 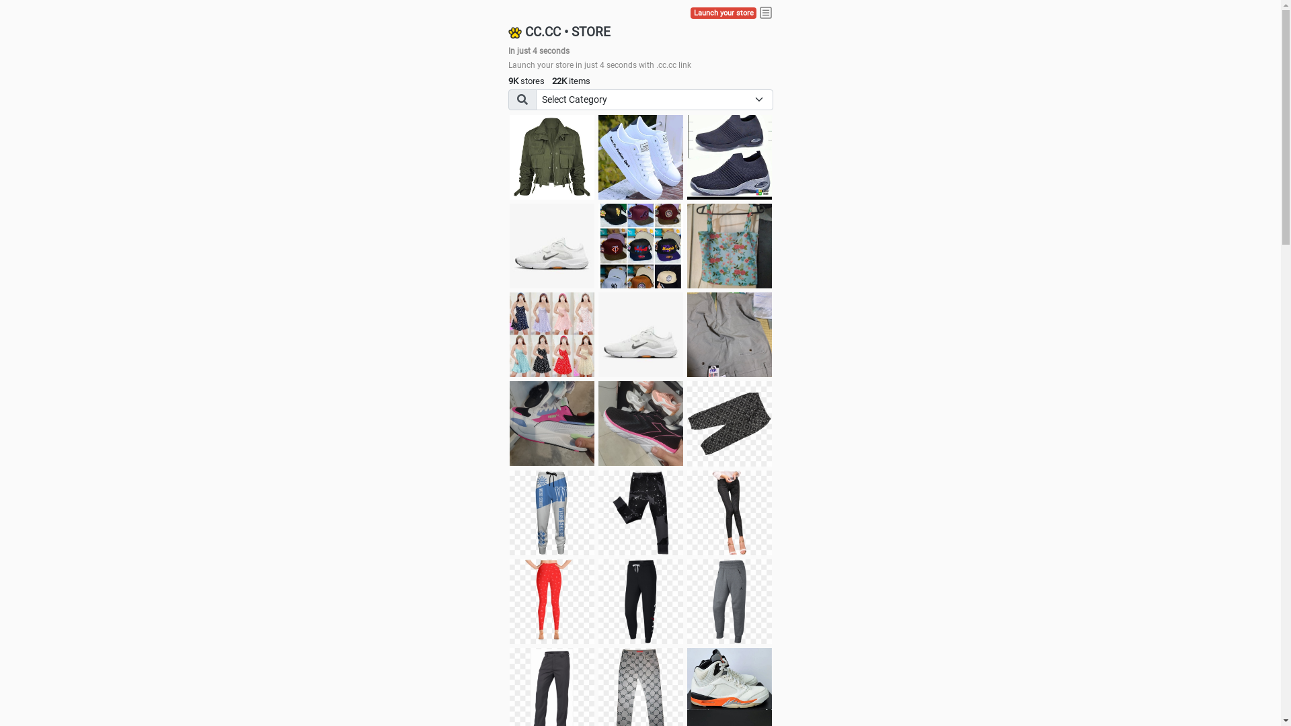 What do you see at coordinates (552, 335) in the screenshot?
I see `Dress/square nect top` at bounding box center [552, 335].